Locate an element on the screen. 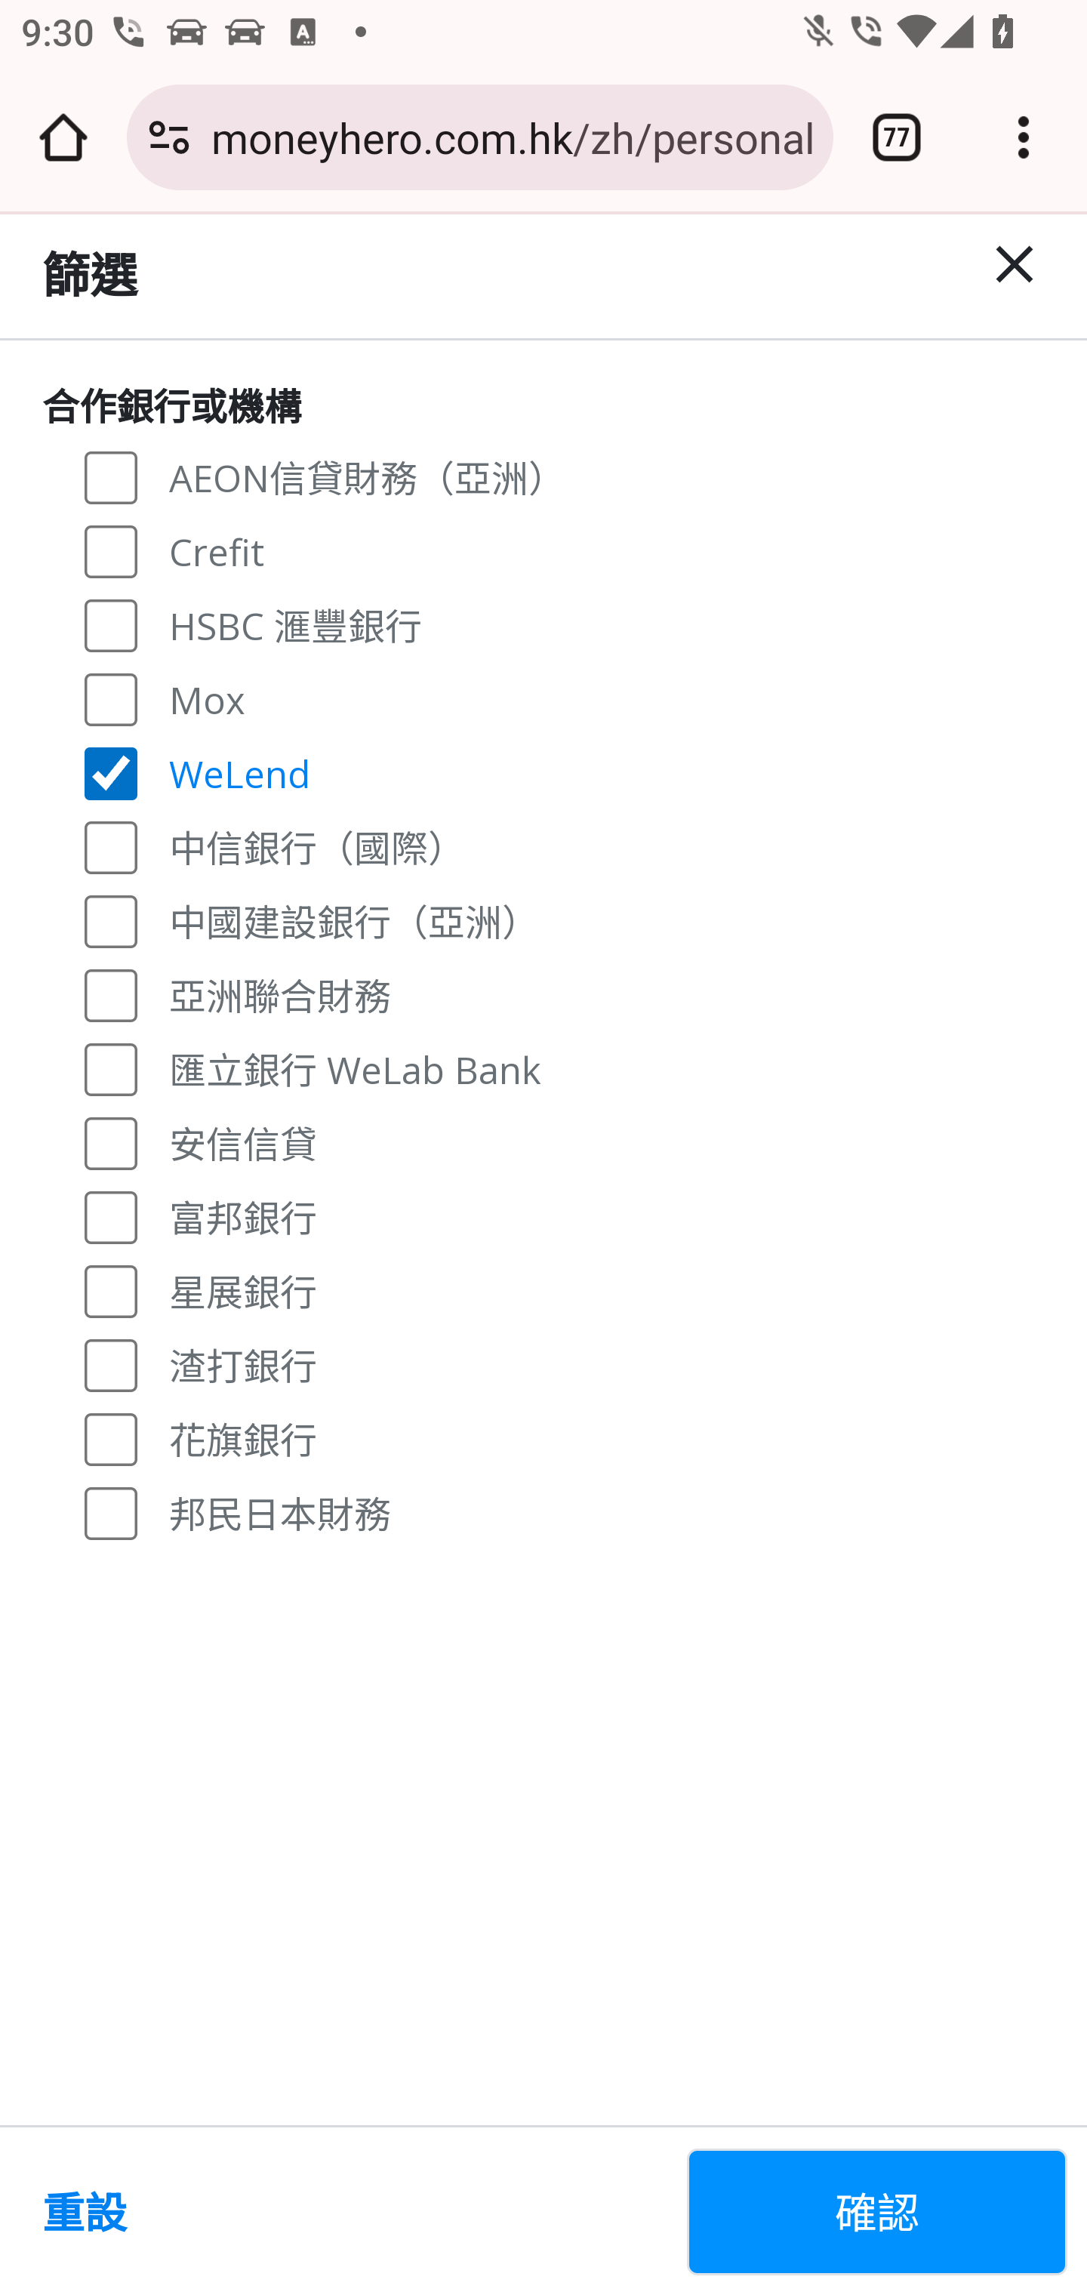  中國建設銀行（亞洲） is located at coordinates (112, 920).